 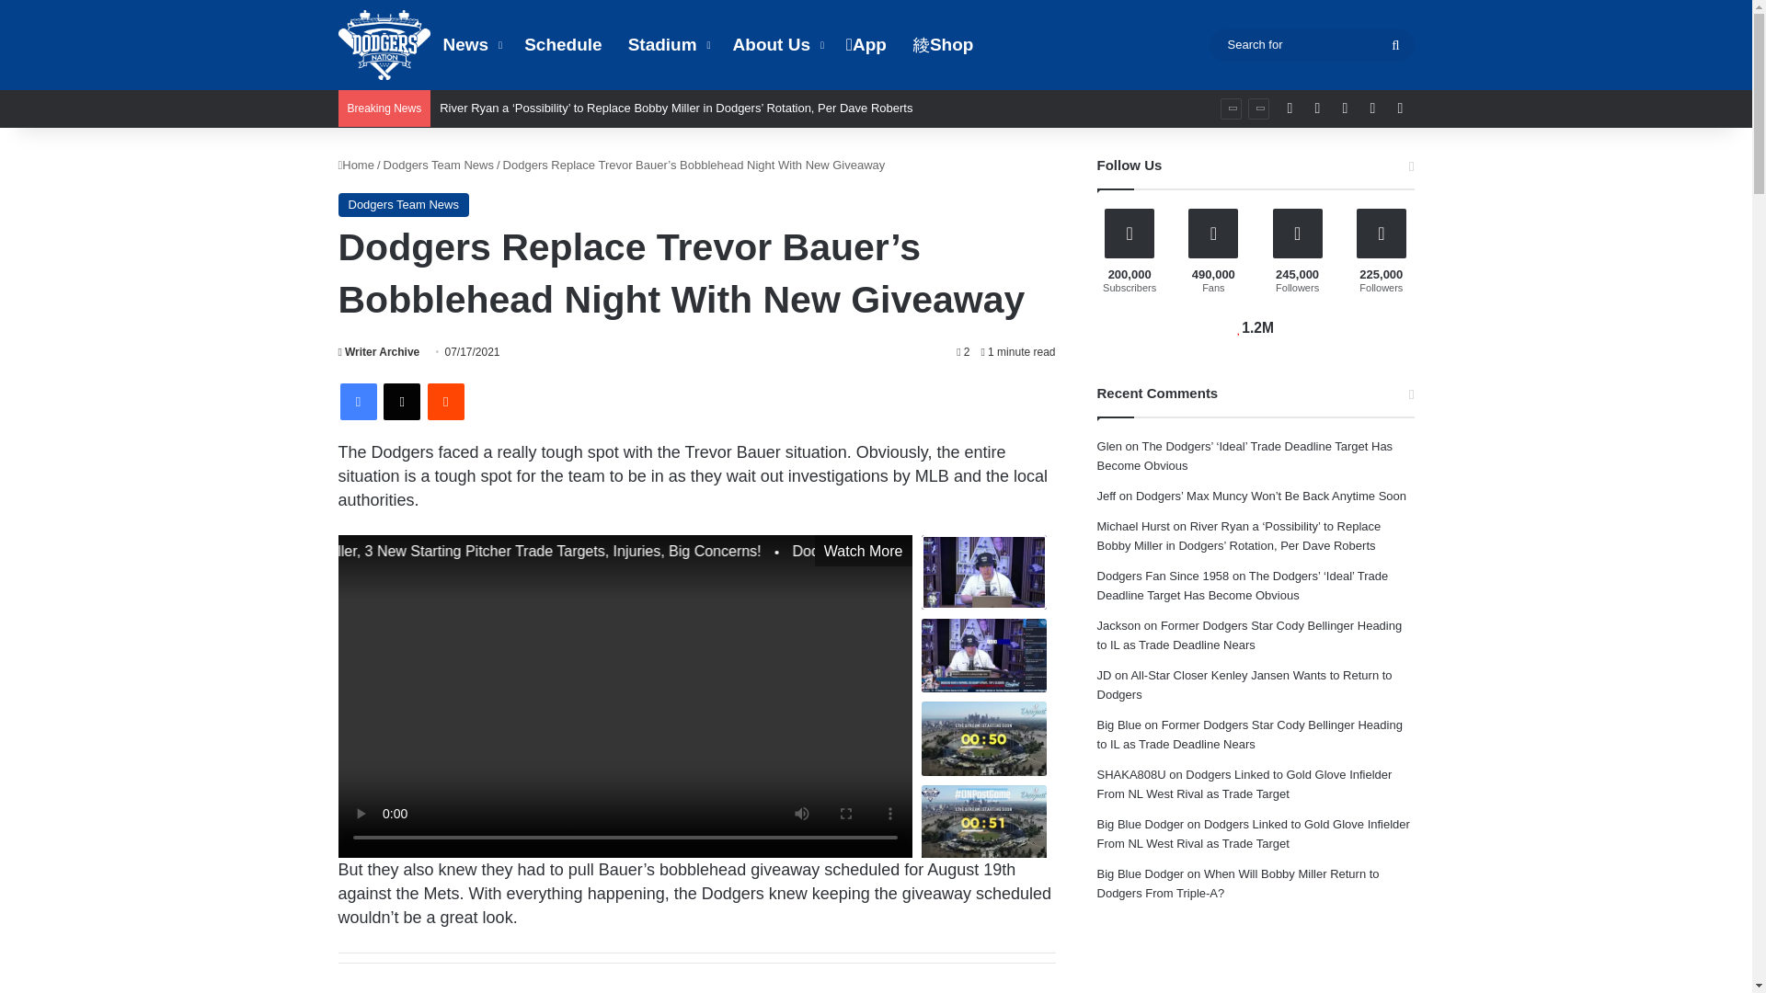 I want to click on Home, so click(x=357, y=164).